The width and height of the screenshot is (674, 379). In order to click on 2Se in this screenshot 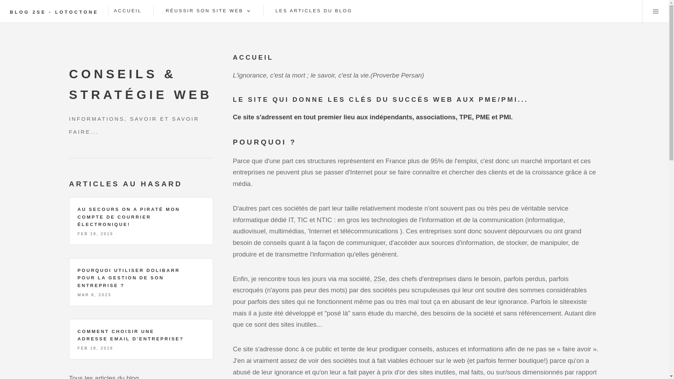, I will do `click(379, 279)`.